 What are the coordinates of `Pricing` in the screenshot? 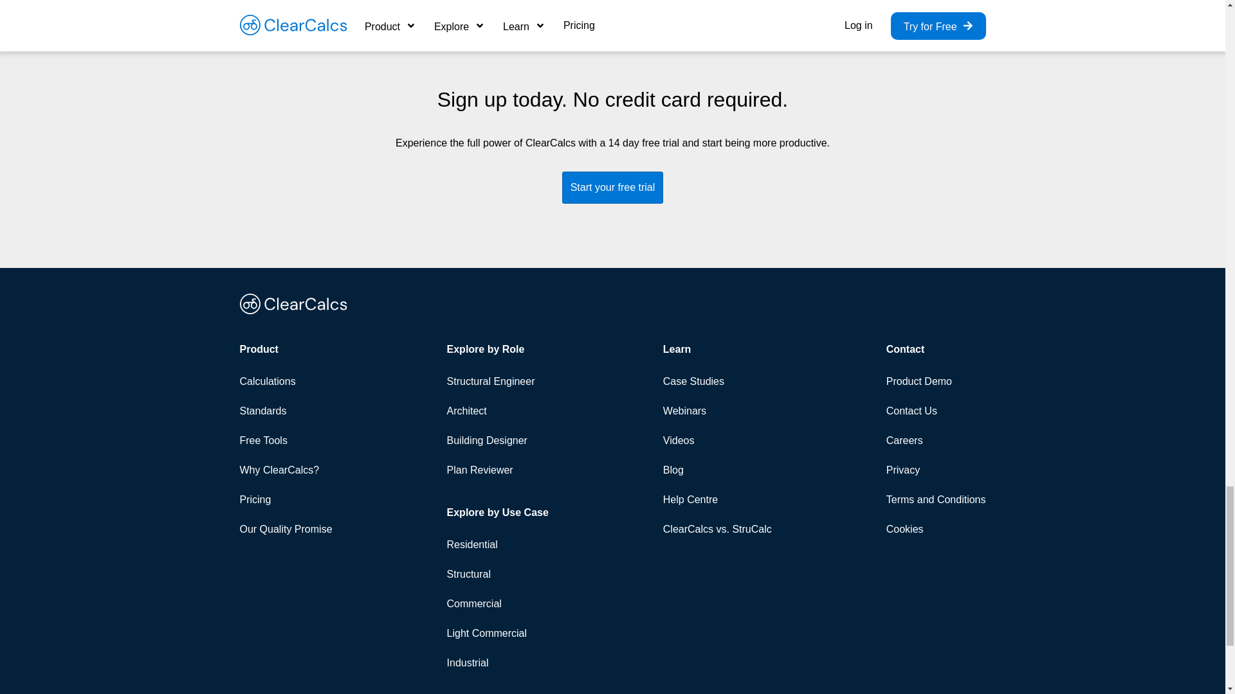 It's located at (286, 500).